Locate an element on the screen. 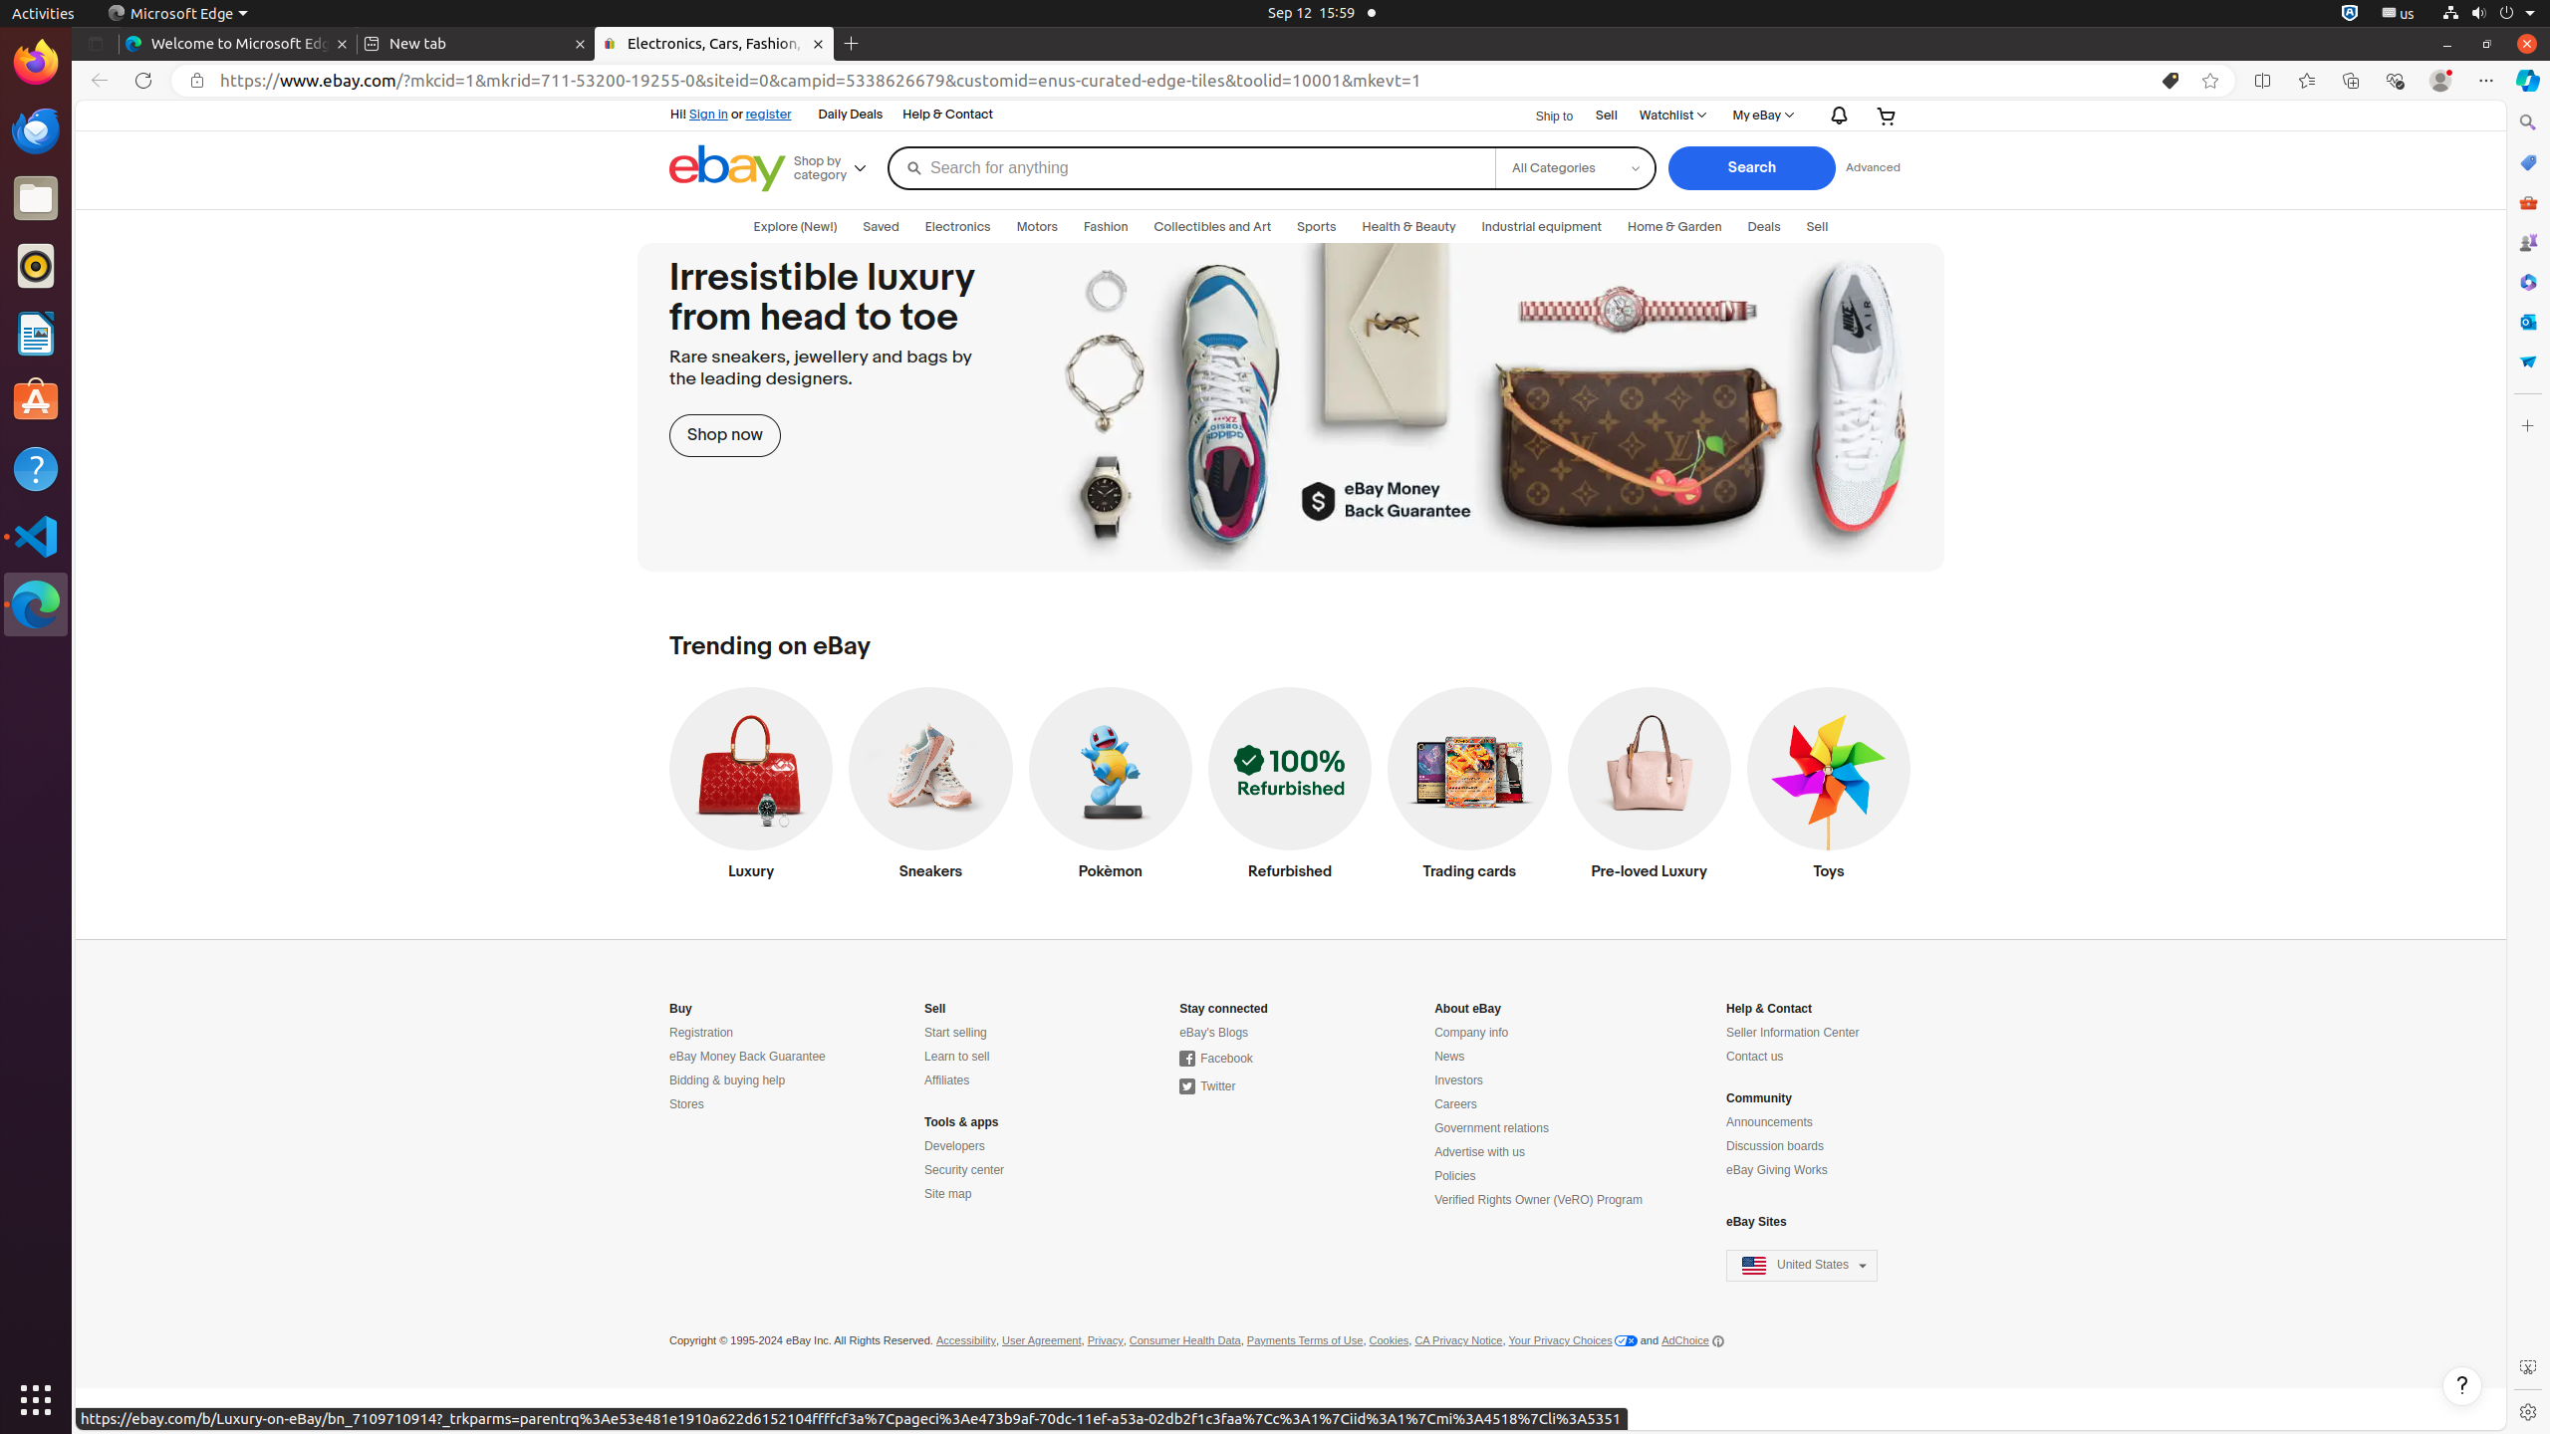  Pre-loved Luxury is located at coordinates (1650, 789).